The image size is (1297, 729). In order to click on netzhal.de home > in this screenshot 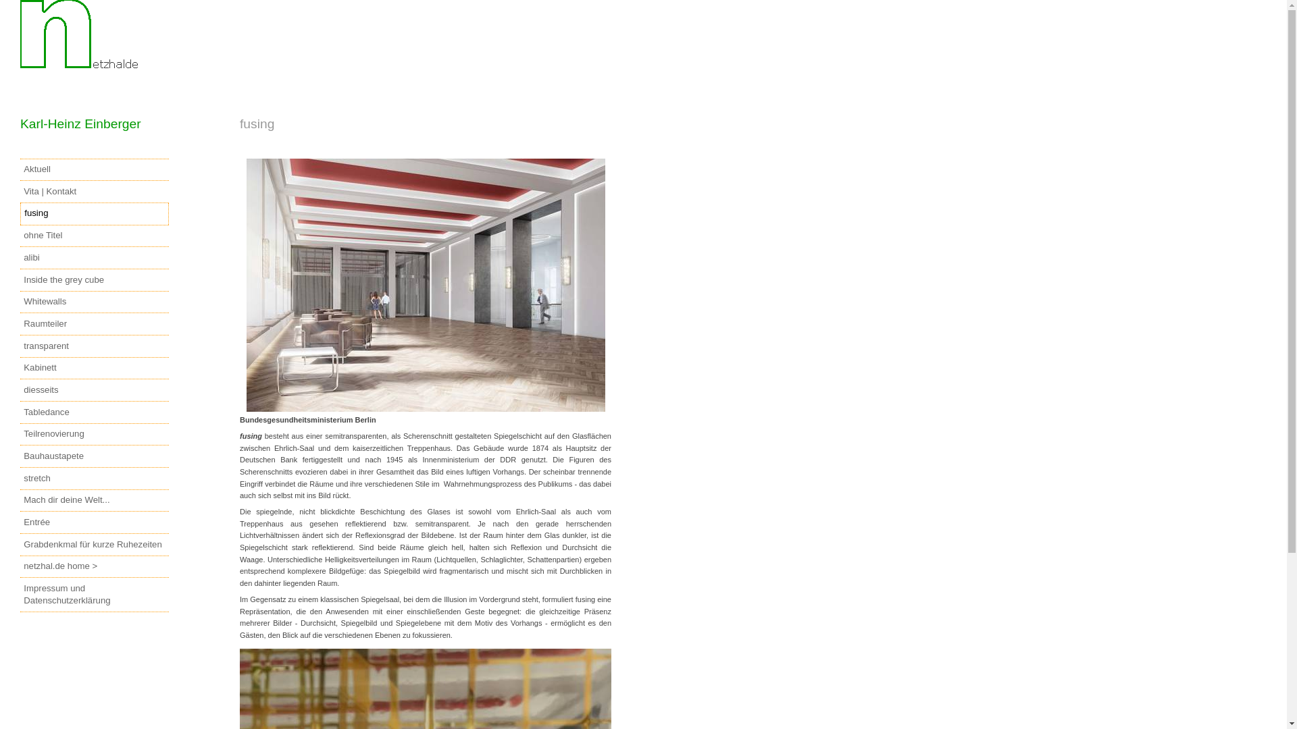, I will do `click(95, 567)`.